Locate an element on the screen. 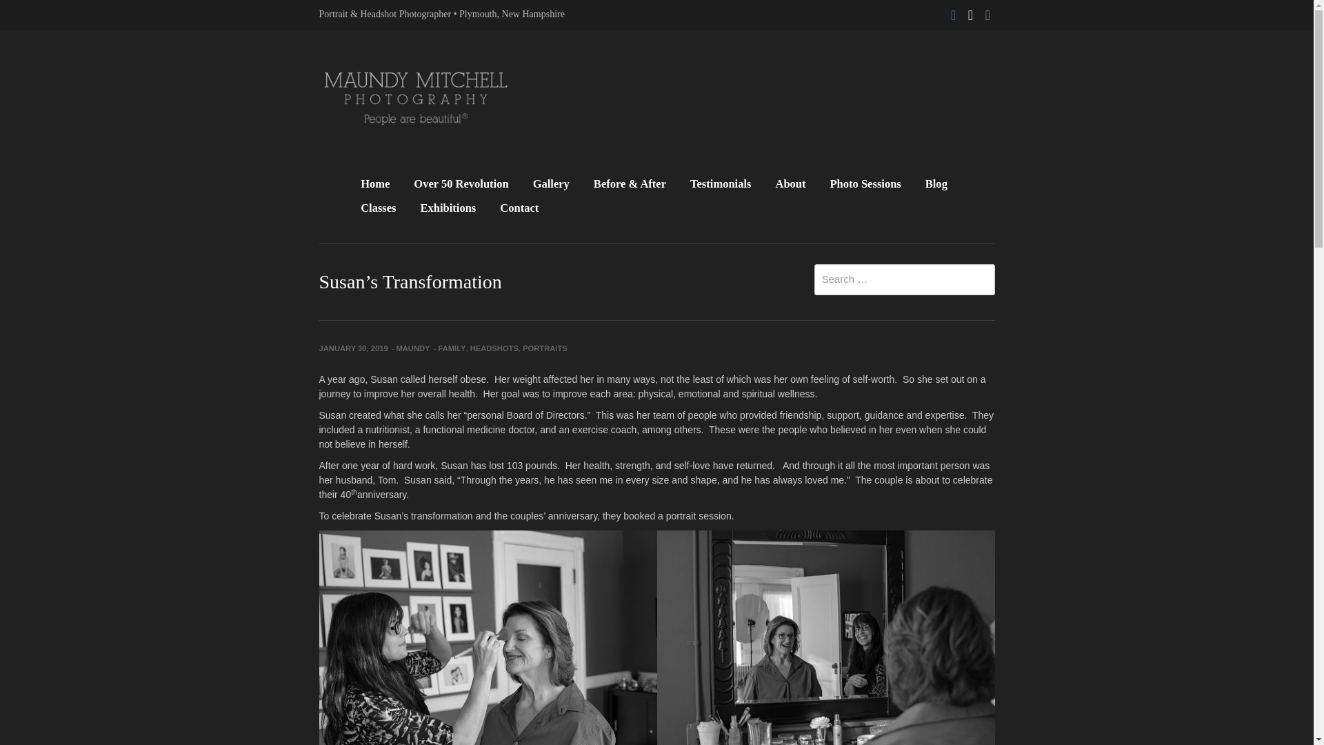  Maundy Mitchell Photography Facebook is located at coordinates (953, 11).